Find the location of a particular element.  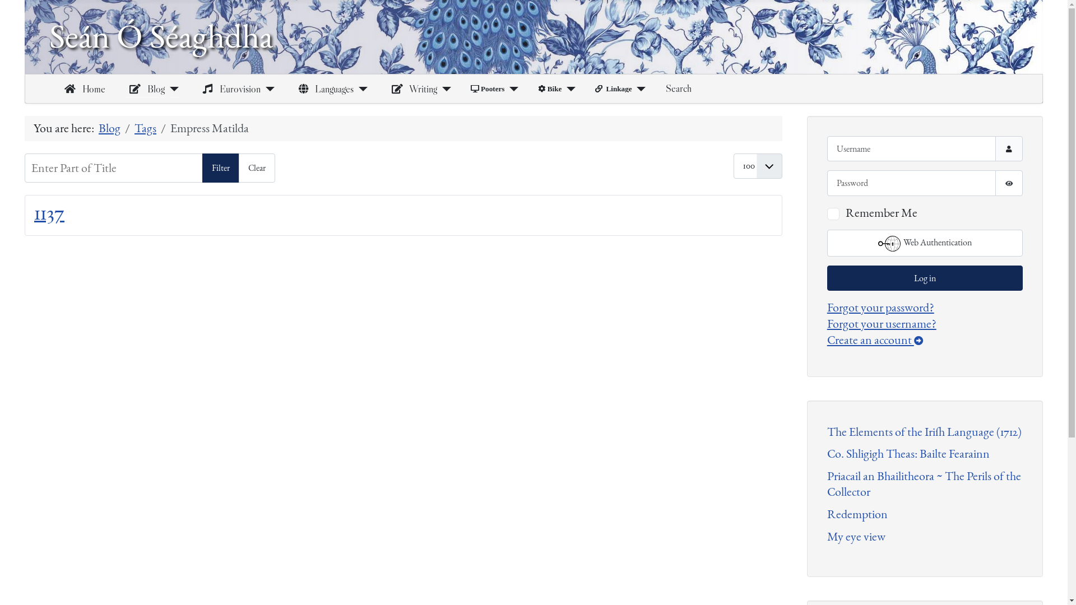

Languages is located at coordinates (324, 89).